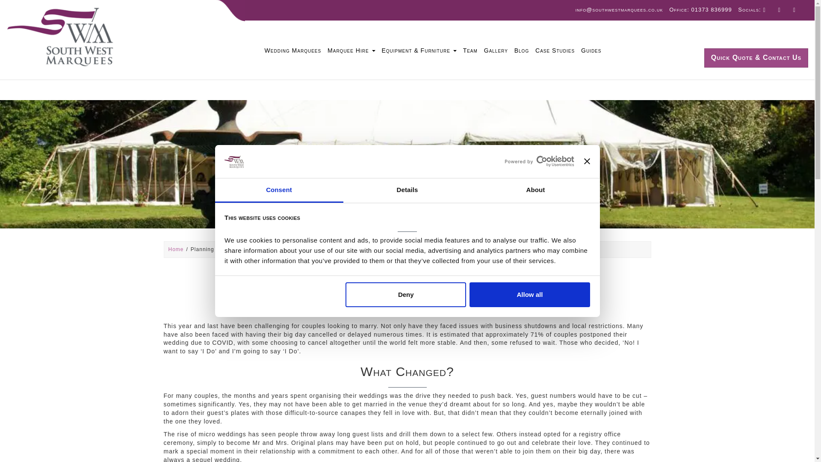  Describe the element at coordinates (279, 190) in the screenshot. I see `Consent` at that location.